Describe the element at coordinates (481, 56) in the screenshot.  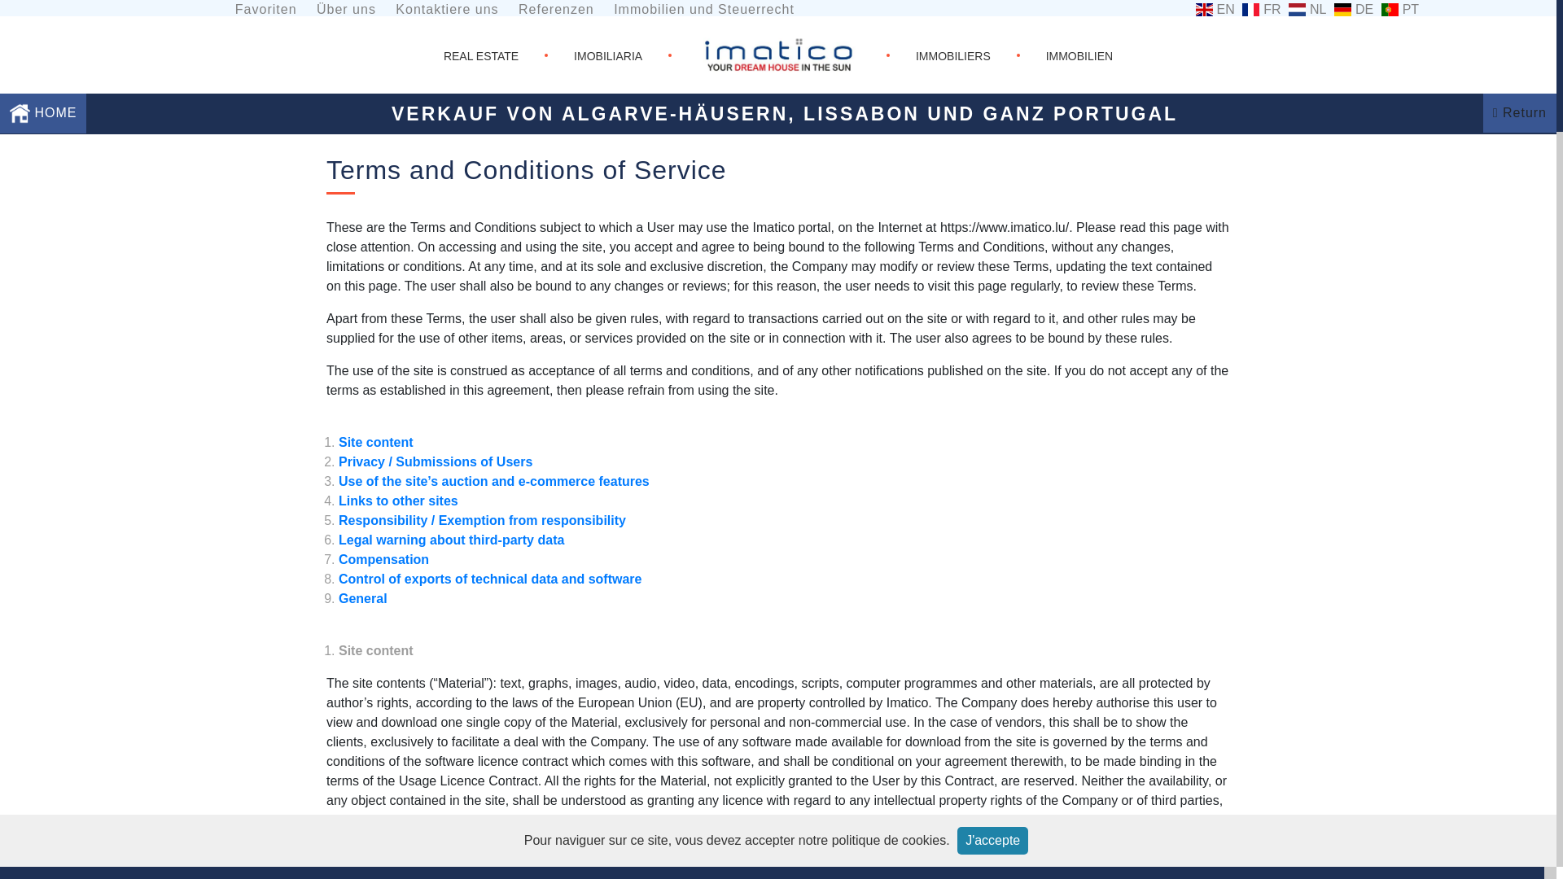
I see `REAL ESTATE` at that location.